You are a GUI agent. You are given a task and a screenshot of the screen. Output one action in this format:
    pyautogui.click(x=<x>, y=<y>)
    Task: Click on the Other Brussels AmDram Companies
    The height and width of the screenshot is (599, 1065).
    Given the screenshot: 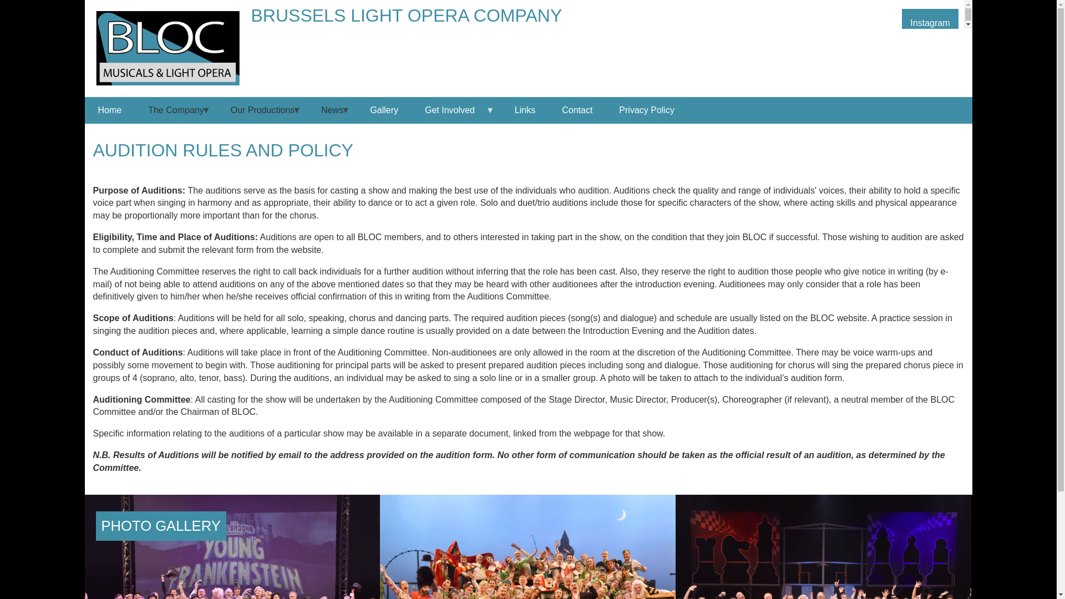 What is the action you would take?
    pyautogui.click(x=525, y=110)
    